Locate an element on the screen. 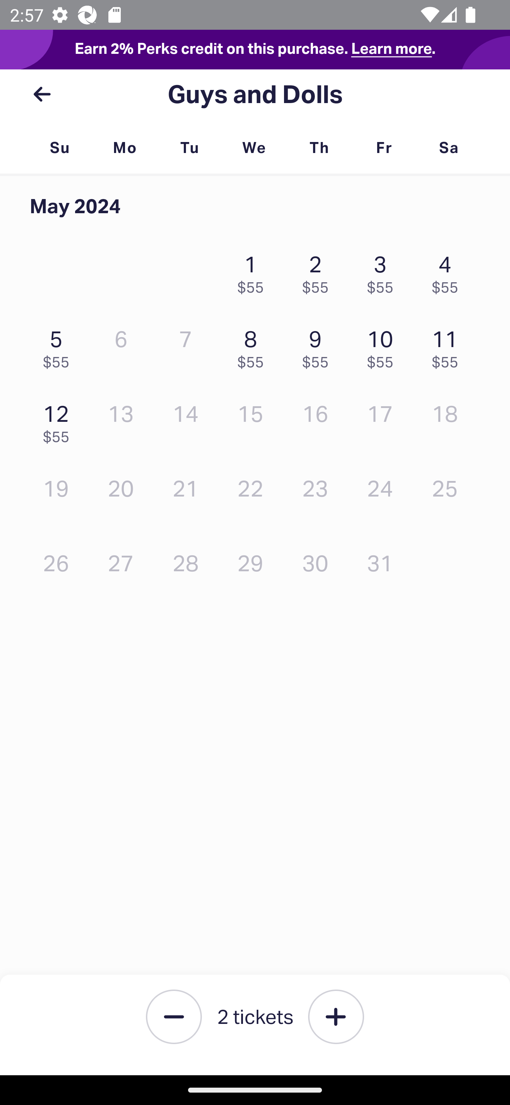 Image resolution: width=510 pixels, height=1105 pixels. 4 $55 is located at coordinates (448, 271).